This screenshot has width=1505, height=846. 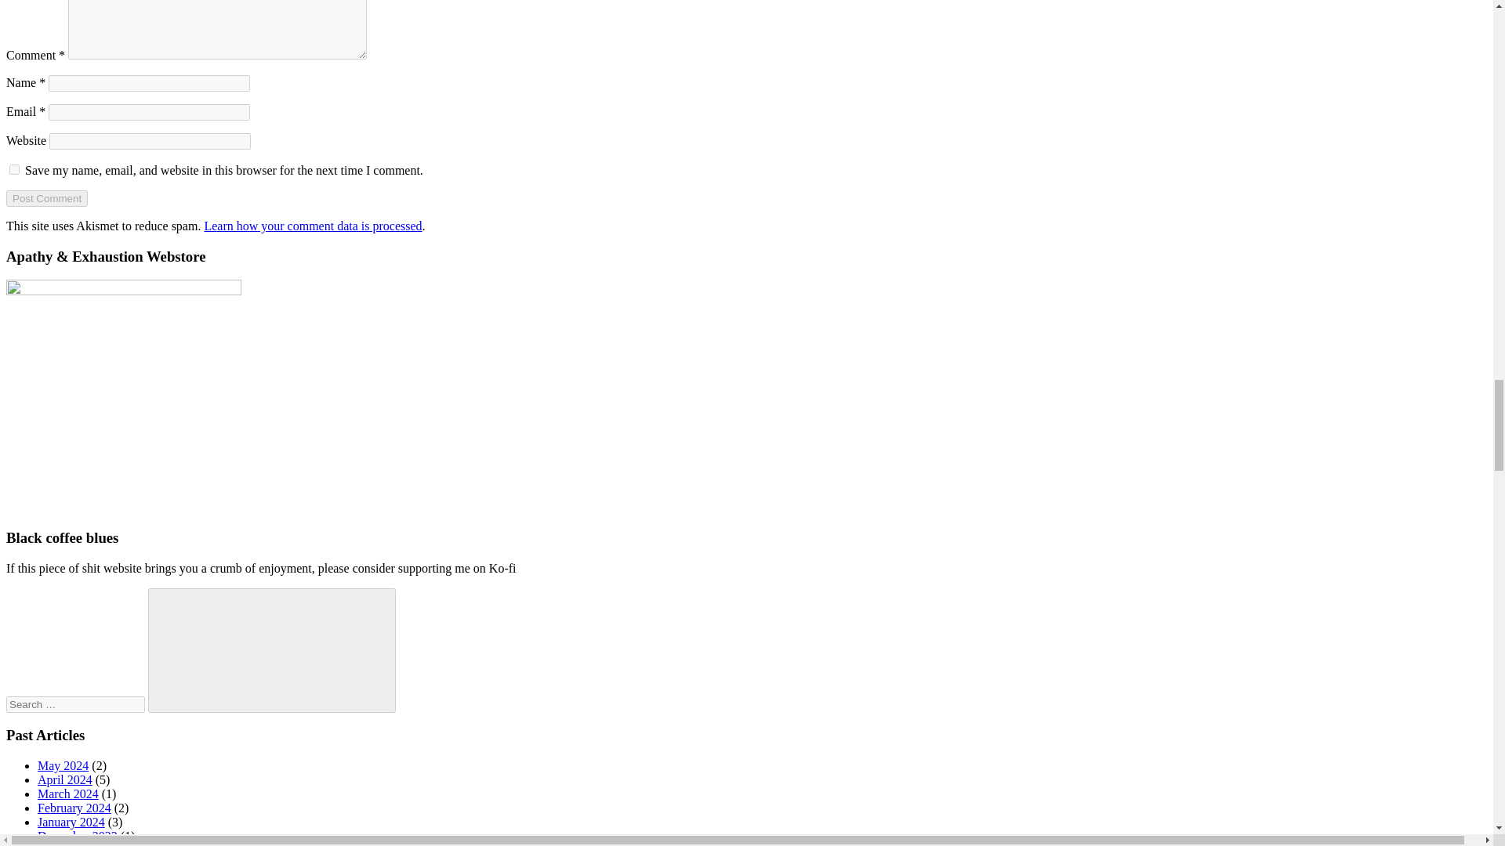 I want to click on March 2024, so click(x=68, y=794).